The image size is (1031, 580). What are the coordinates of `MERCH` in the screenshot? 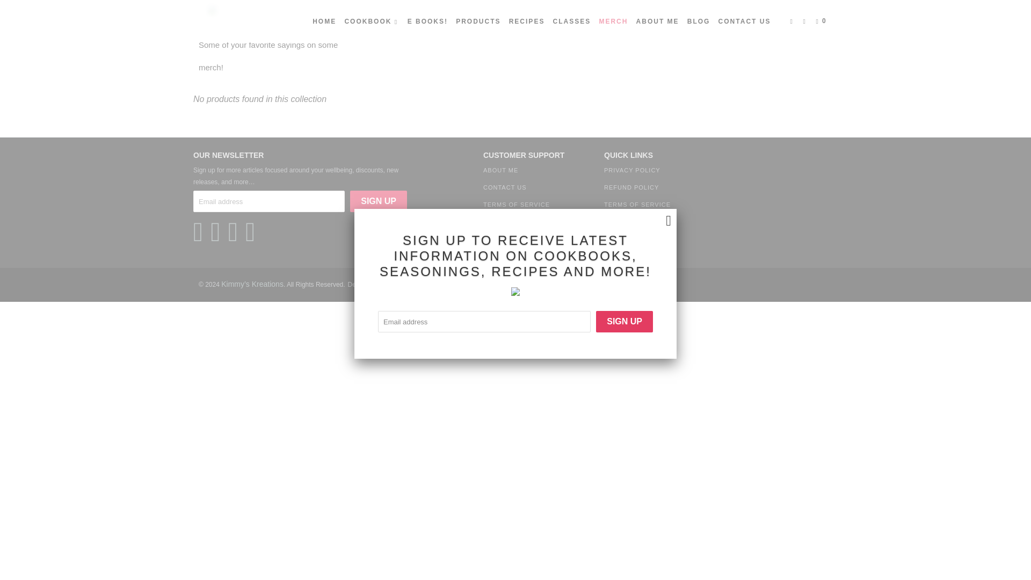 It's located at (613, 21).